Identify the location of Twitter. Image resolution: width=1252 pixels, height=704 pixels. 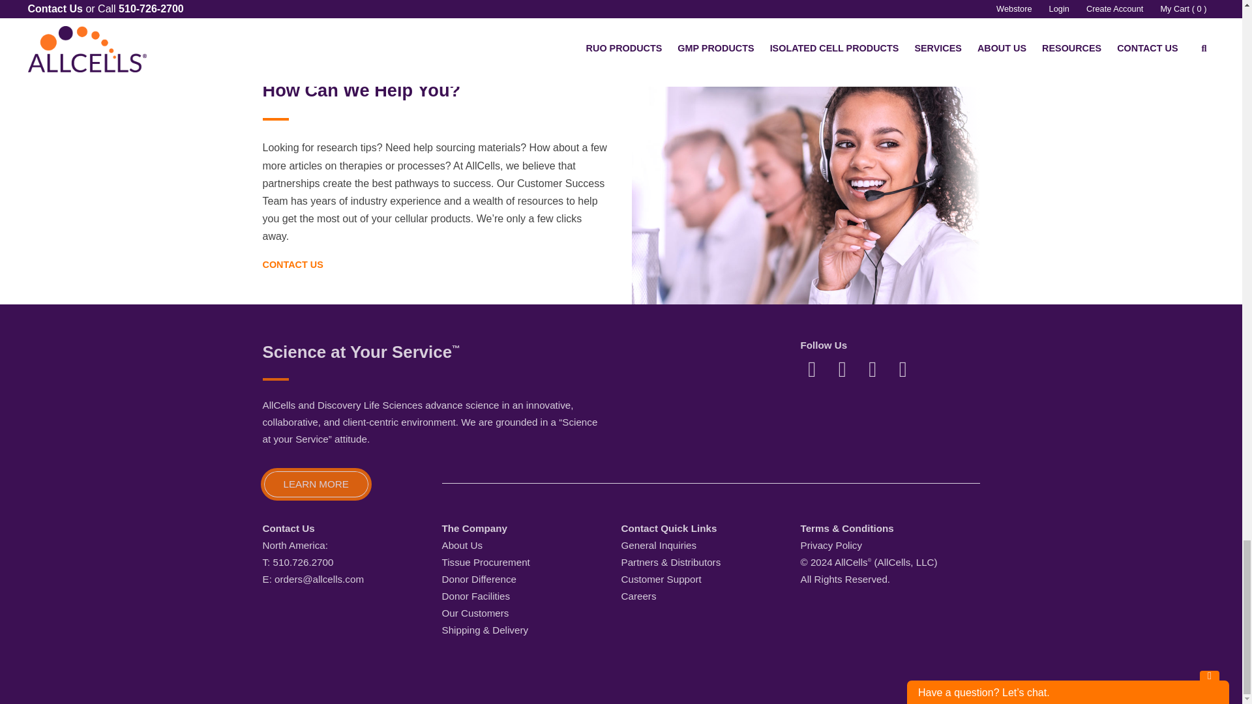
(902, 368).